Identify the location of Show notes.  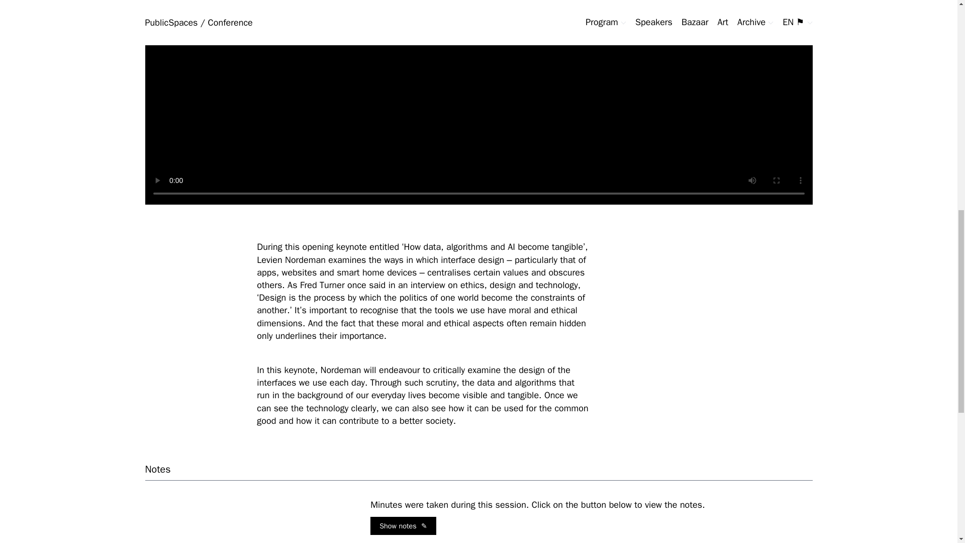
(403, 526).